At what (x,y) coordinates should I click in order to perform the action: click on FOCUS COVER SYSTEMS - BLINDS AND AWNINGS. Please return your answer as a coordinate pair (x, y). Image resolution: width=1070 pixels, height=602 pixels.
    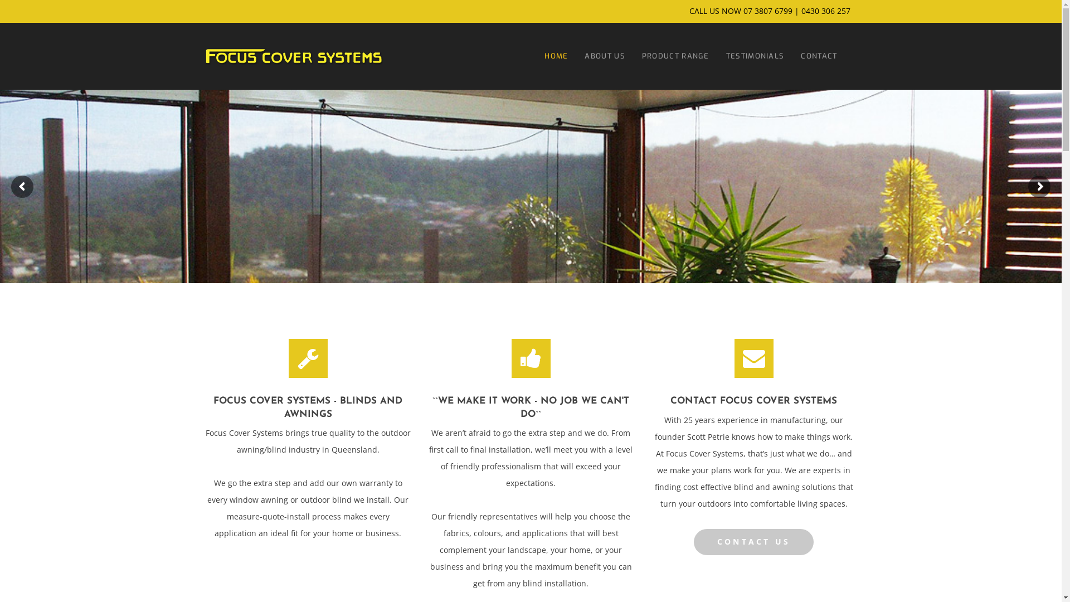
    Looking at the image, I should click on (308, 408).